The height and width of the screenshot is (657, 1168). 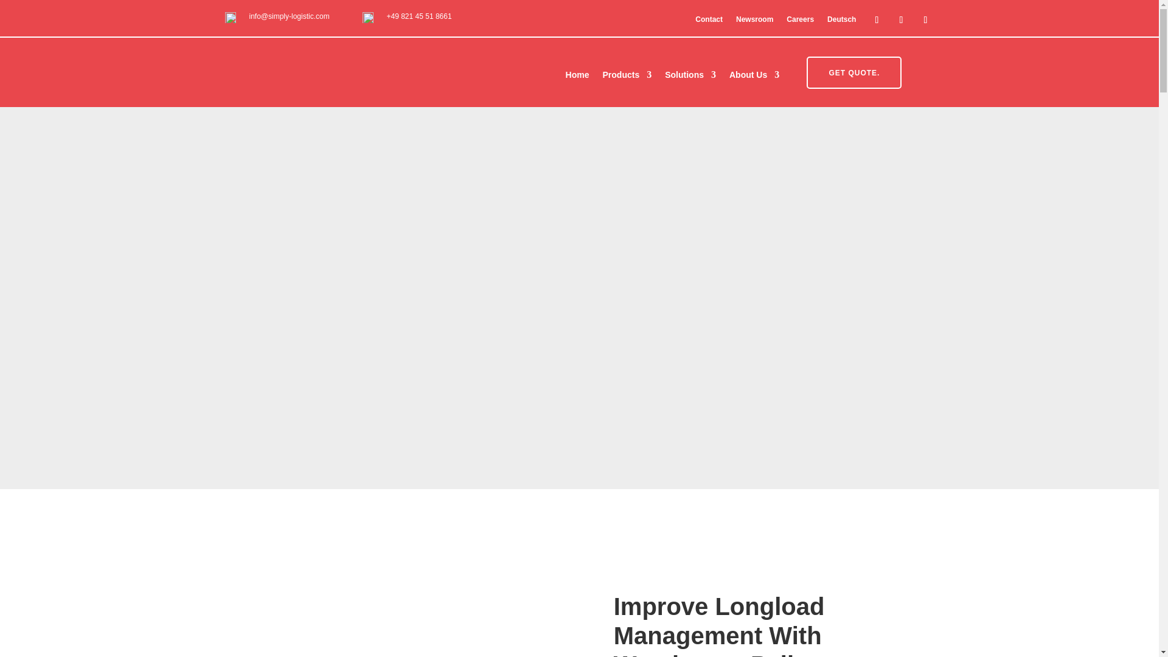 What do you see at coordinates (627, 77) in the screenshot?
I see `Products` at bounding box center [627, 77].